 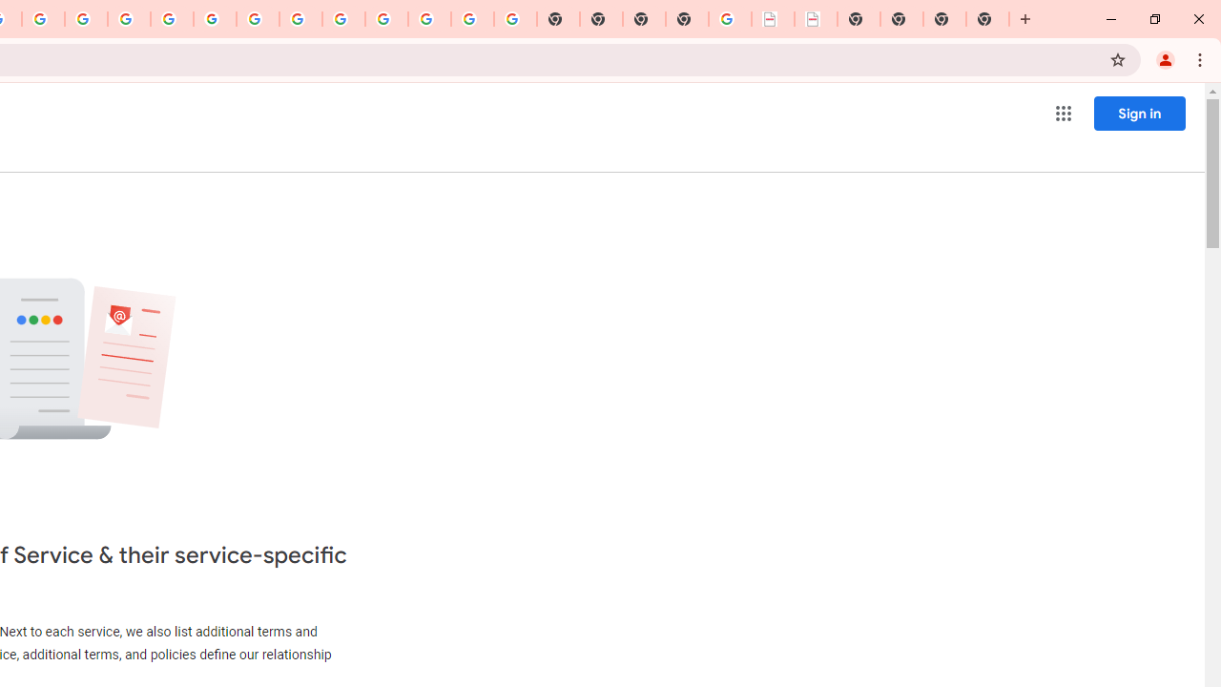 I want to click on YouTube, so click(x=258, y=19).